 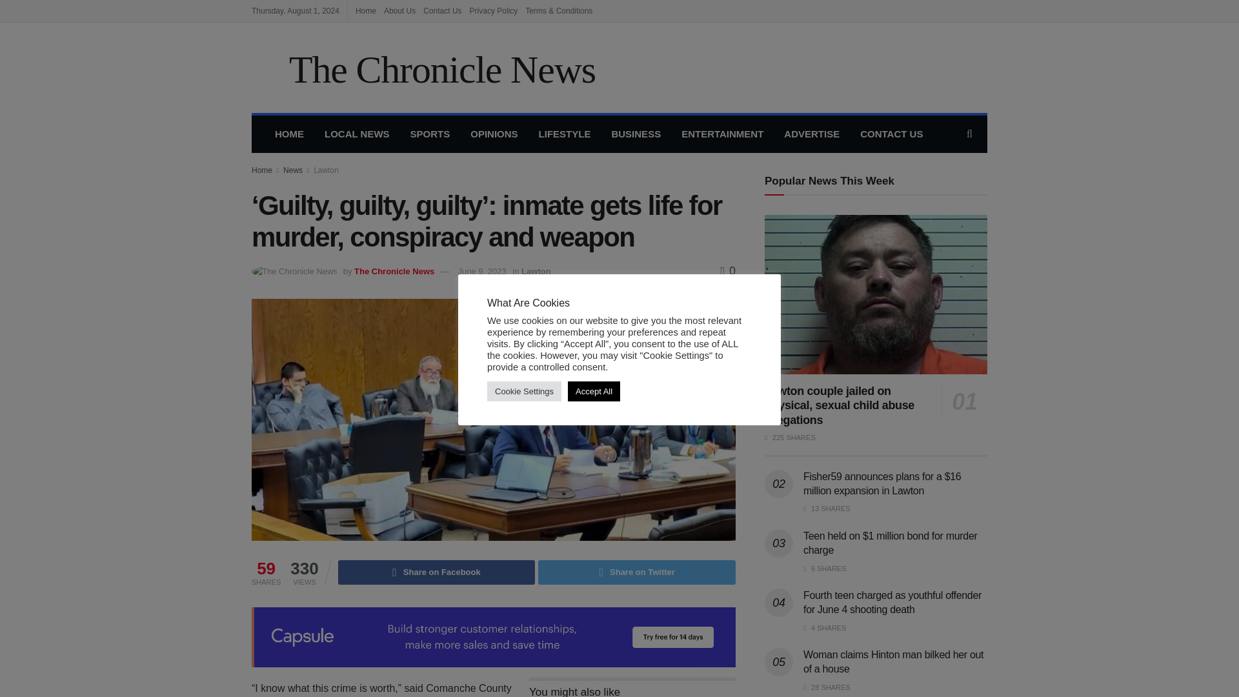 I want to click on Lawton, so click(x=325, y=170).